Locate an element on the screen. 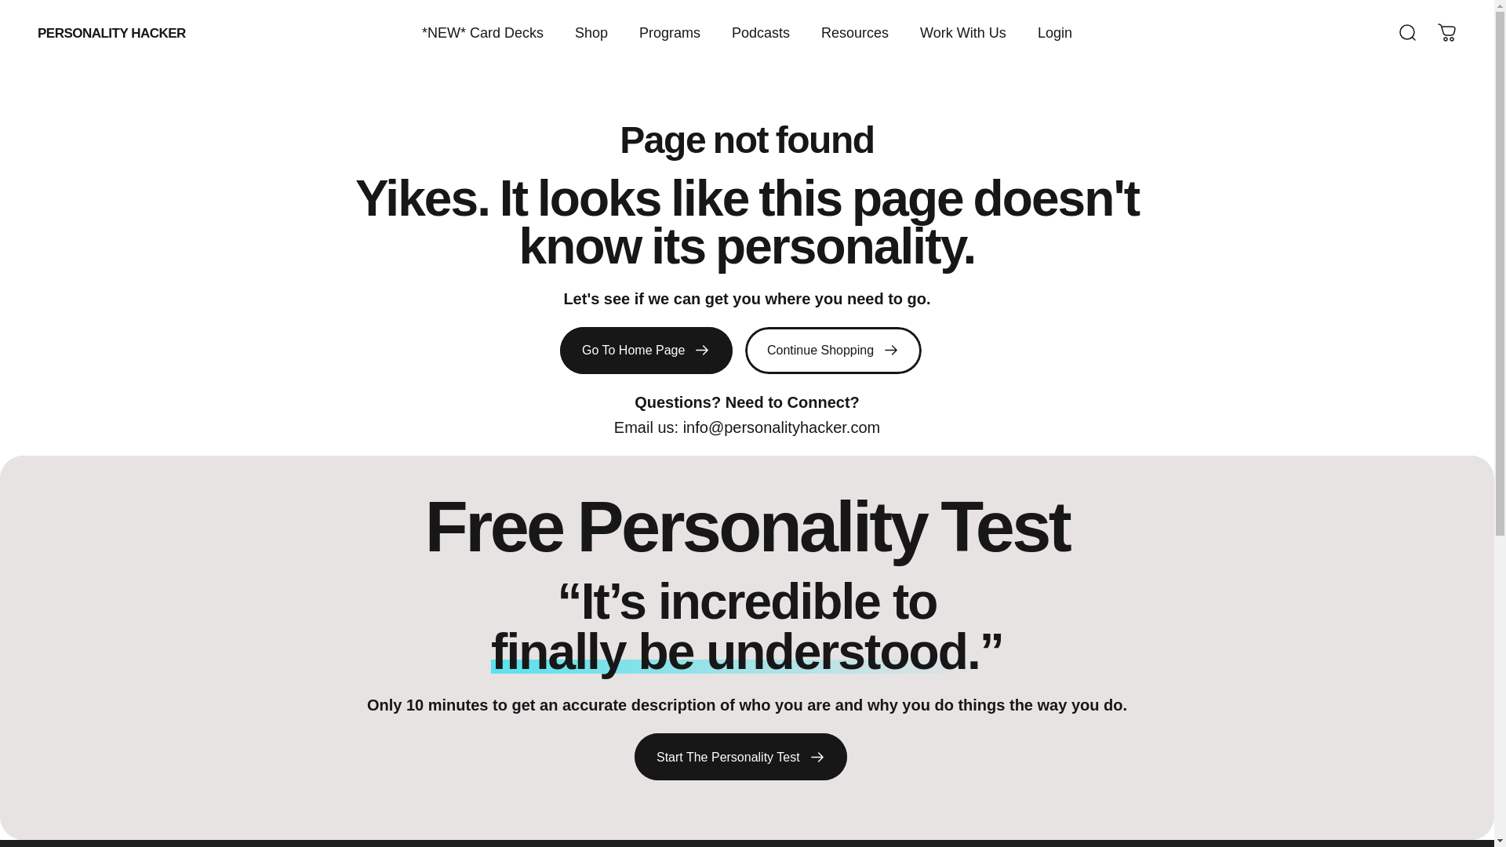  Login is located at coordinates (1054, 32).